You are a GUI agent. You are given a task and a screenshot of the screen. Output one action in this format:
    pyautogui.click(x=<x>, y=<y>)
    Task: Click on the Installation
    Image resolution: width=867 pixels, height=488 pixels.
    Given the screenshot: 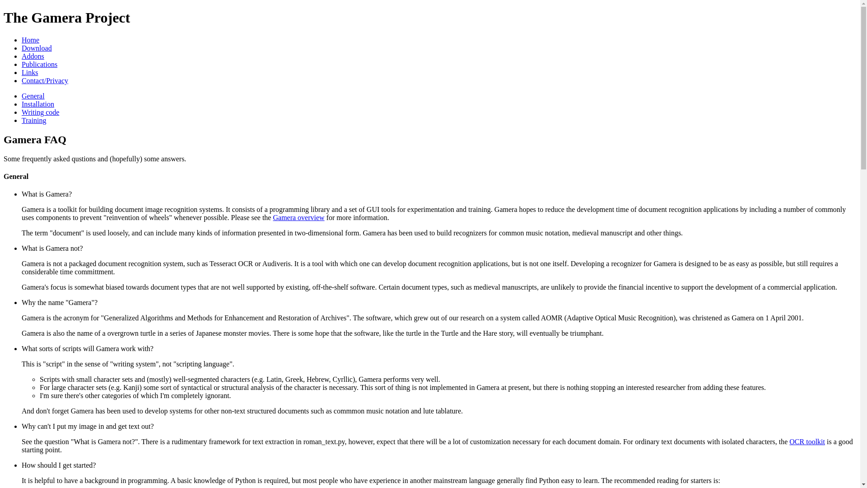 What is the action you would take?
    pyautogui.click(x=38, y=104)
    